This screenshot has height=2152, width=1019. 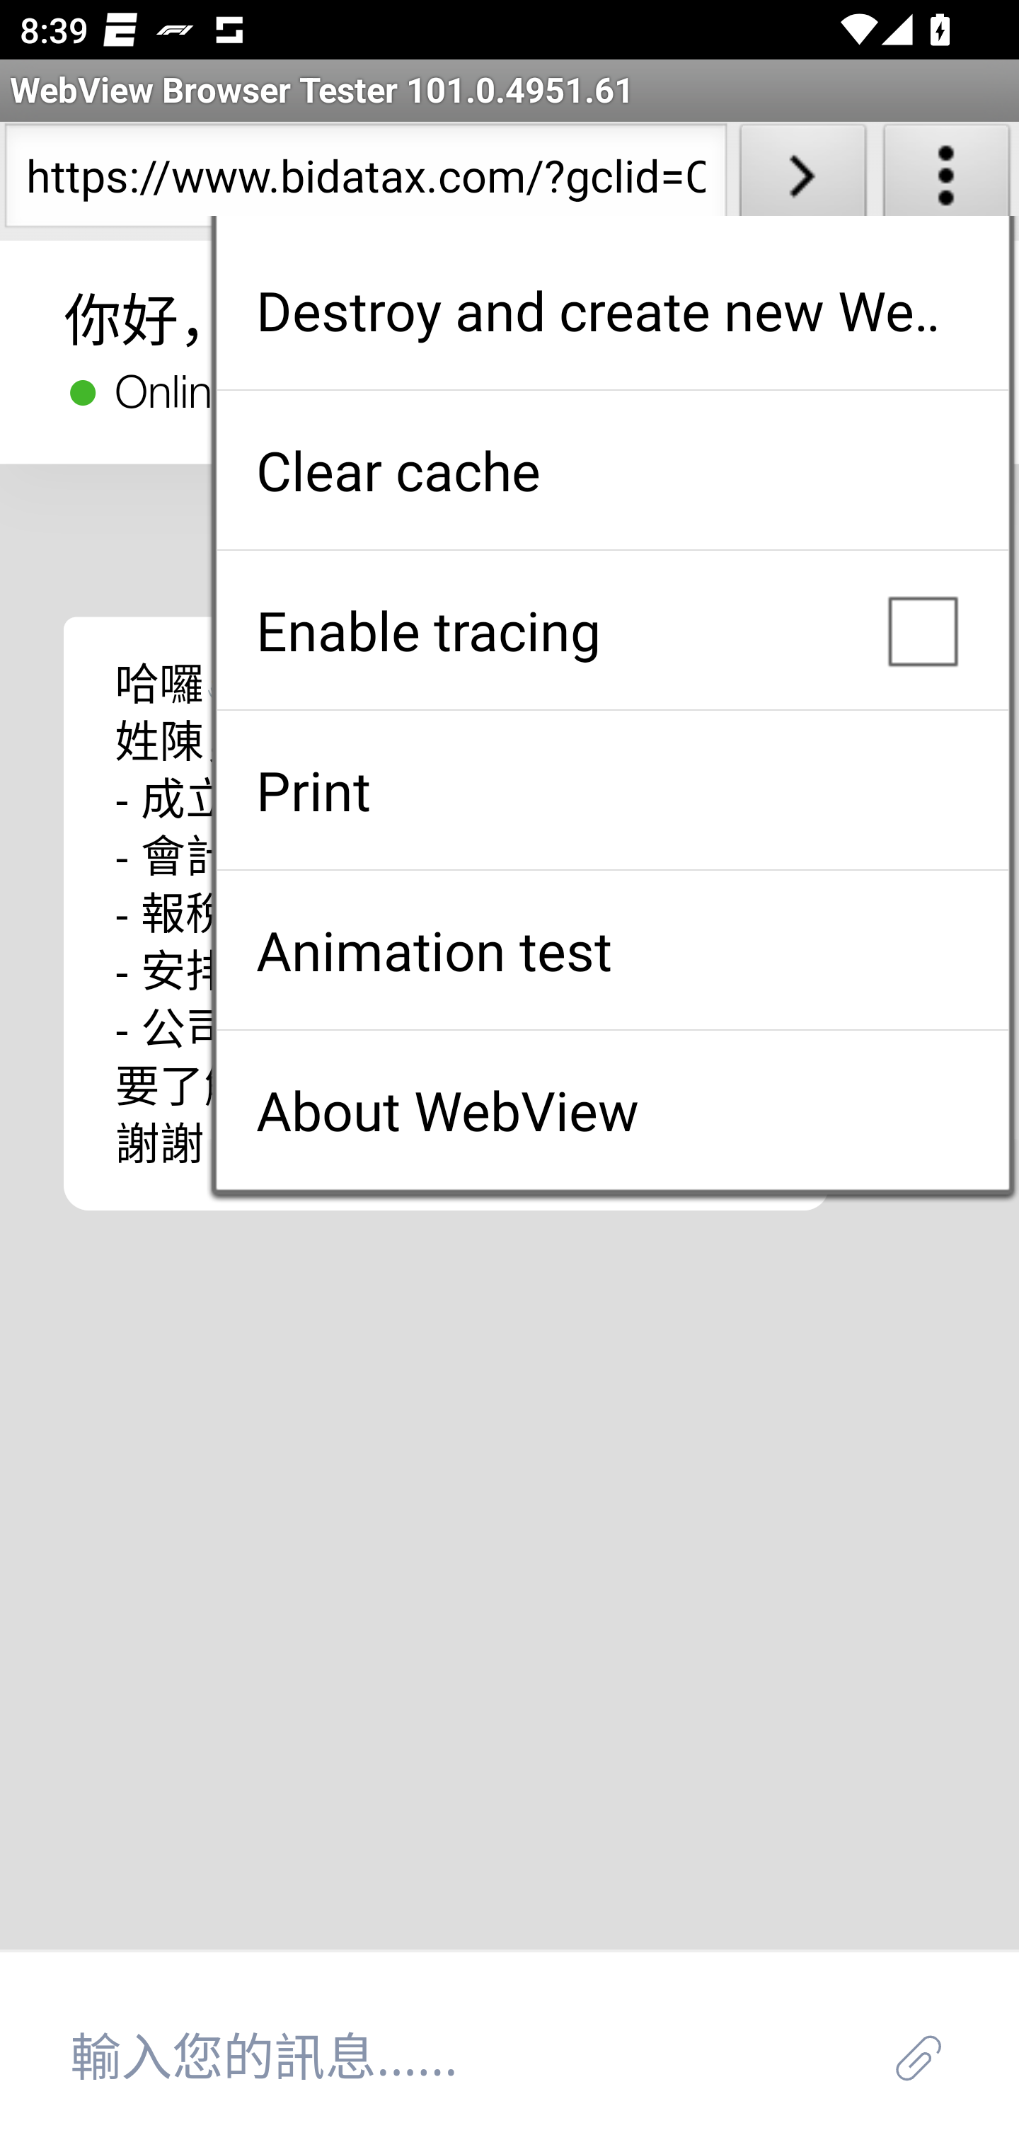 I want to click on Animation test, so click(x=612, y=950).